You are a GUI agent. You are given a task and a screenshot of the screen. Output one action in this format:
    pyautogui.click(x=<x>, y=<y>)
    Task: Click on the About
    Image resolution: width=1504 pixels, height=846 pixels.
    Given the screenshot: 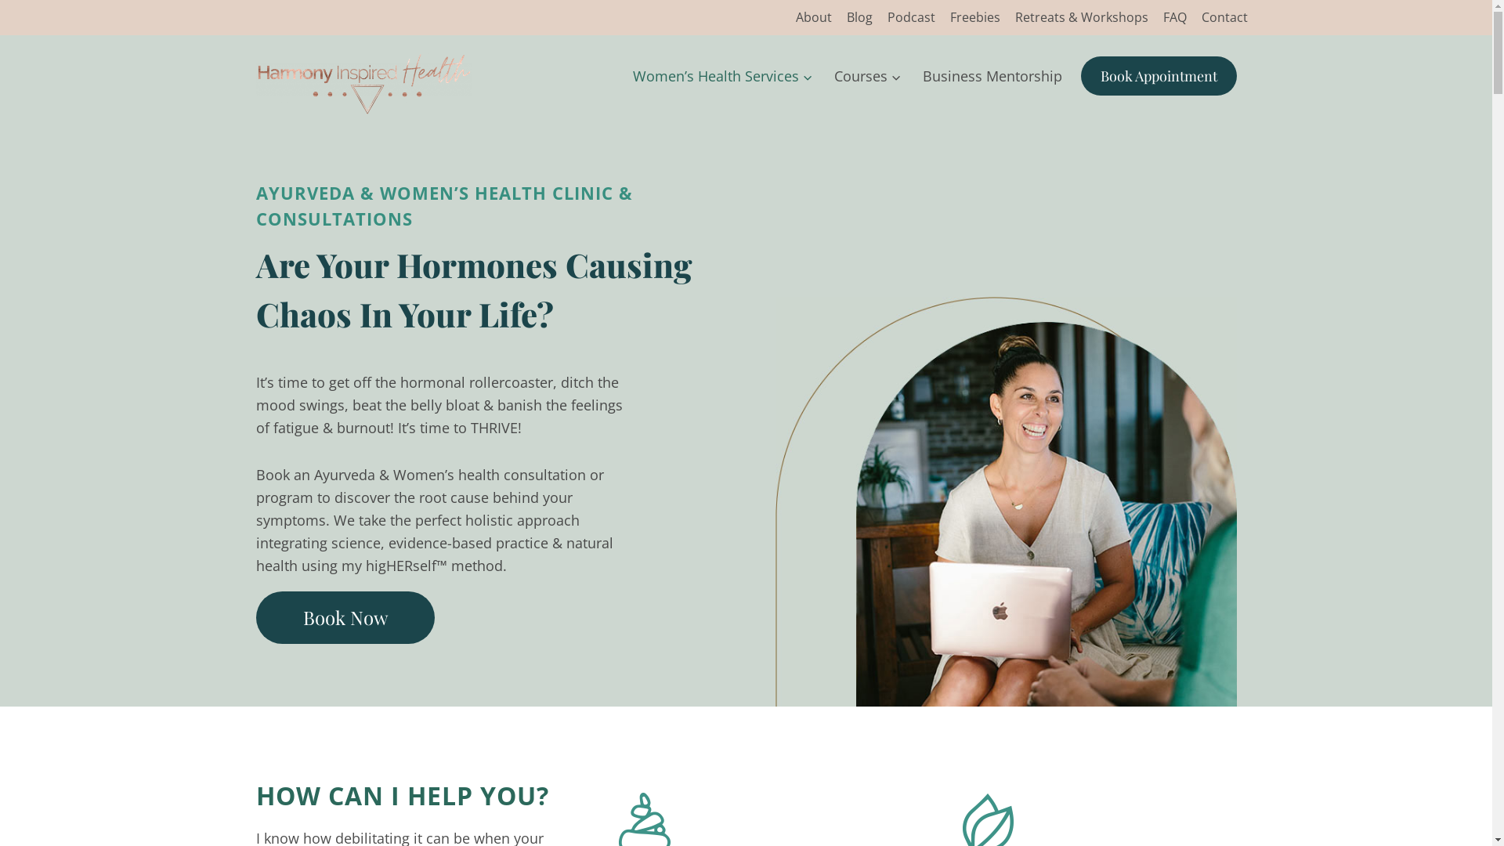 What is the action you would take?
    pyautogui.click(x=813, y=17)
    